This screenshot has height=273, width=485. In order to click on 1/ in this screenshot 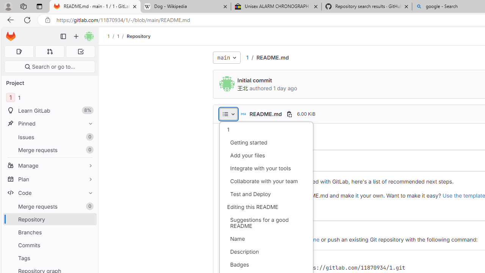, I will do `click(122, 36)`.